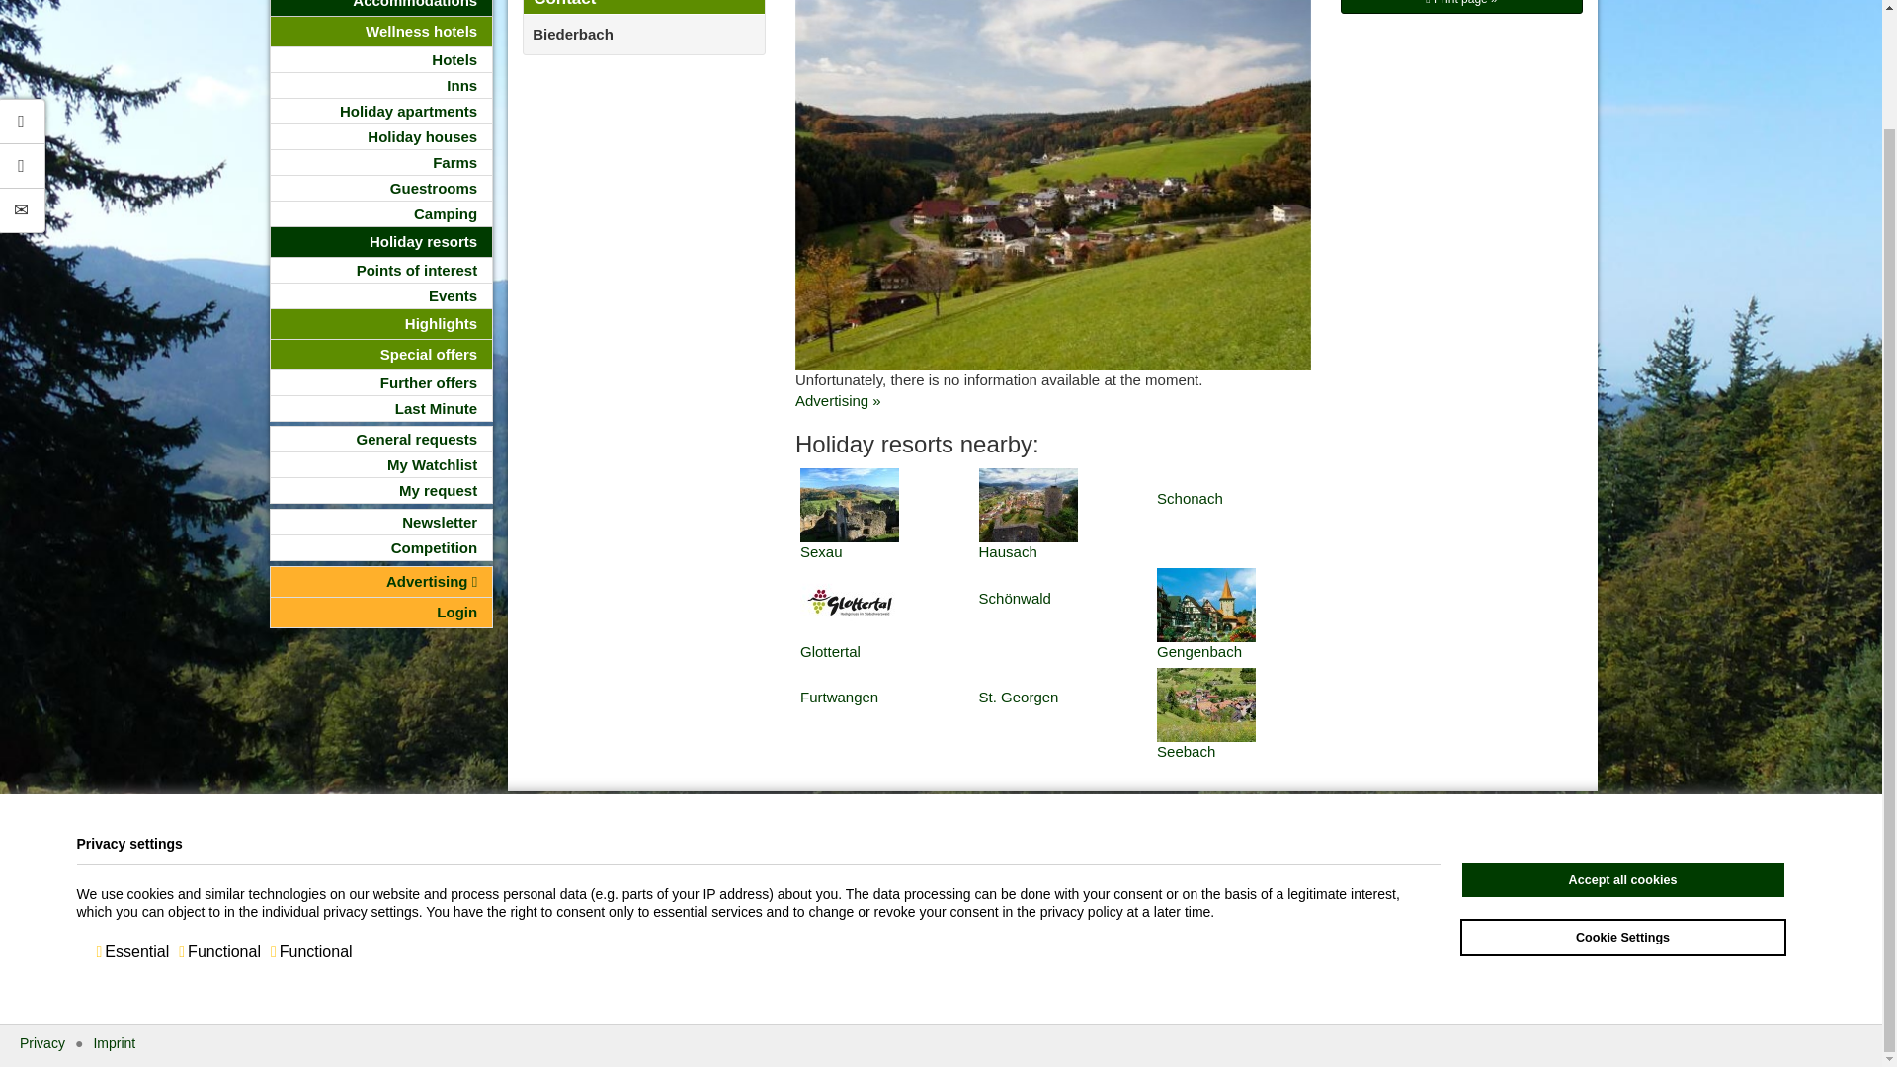 Image resolution: width=1897 pixels, height=1067 pixels. I want to click on Cookie Settings, so click(1623, 804).